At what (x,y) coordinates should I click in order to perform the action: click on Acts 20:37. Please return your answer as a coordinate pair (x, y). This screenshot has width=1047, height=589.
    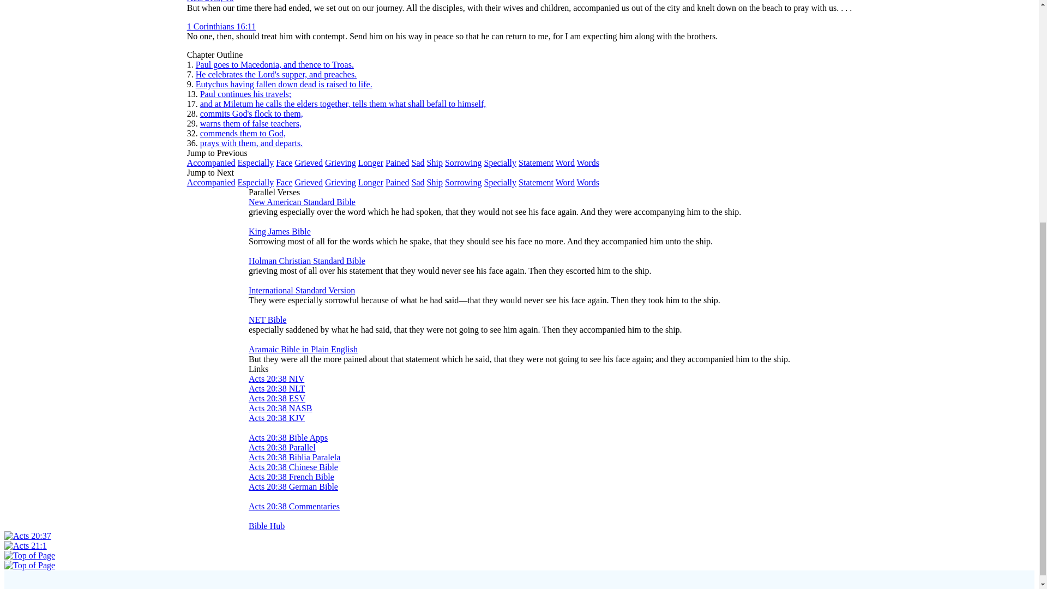
    Looking at the image, I should click on (27, 536).